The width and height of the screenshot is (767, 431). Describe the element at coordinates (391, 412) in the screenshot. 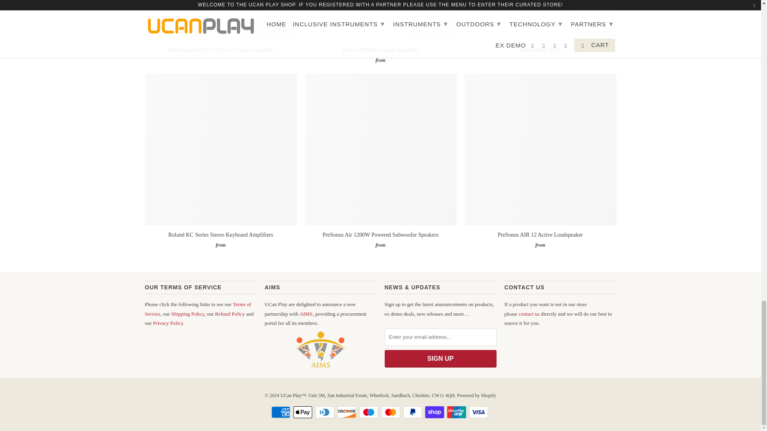

I see `Mastercard` at that location.